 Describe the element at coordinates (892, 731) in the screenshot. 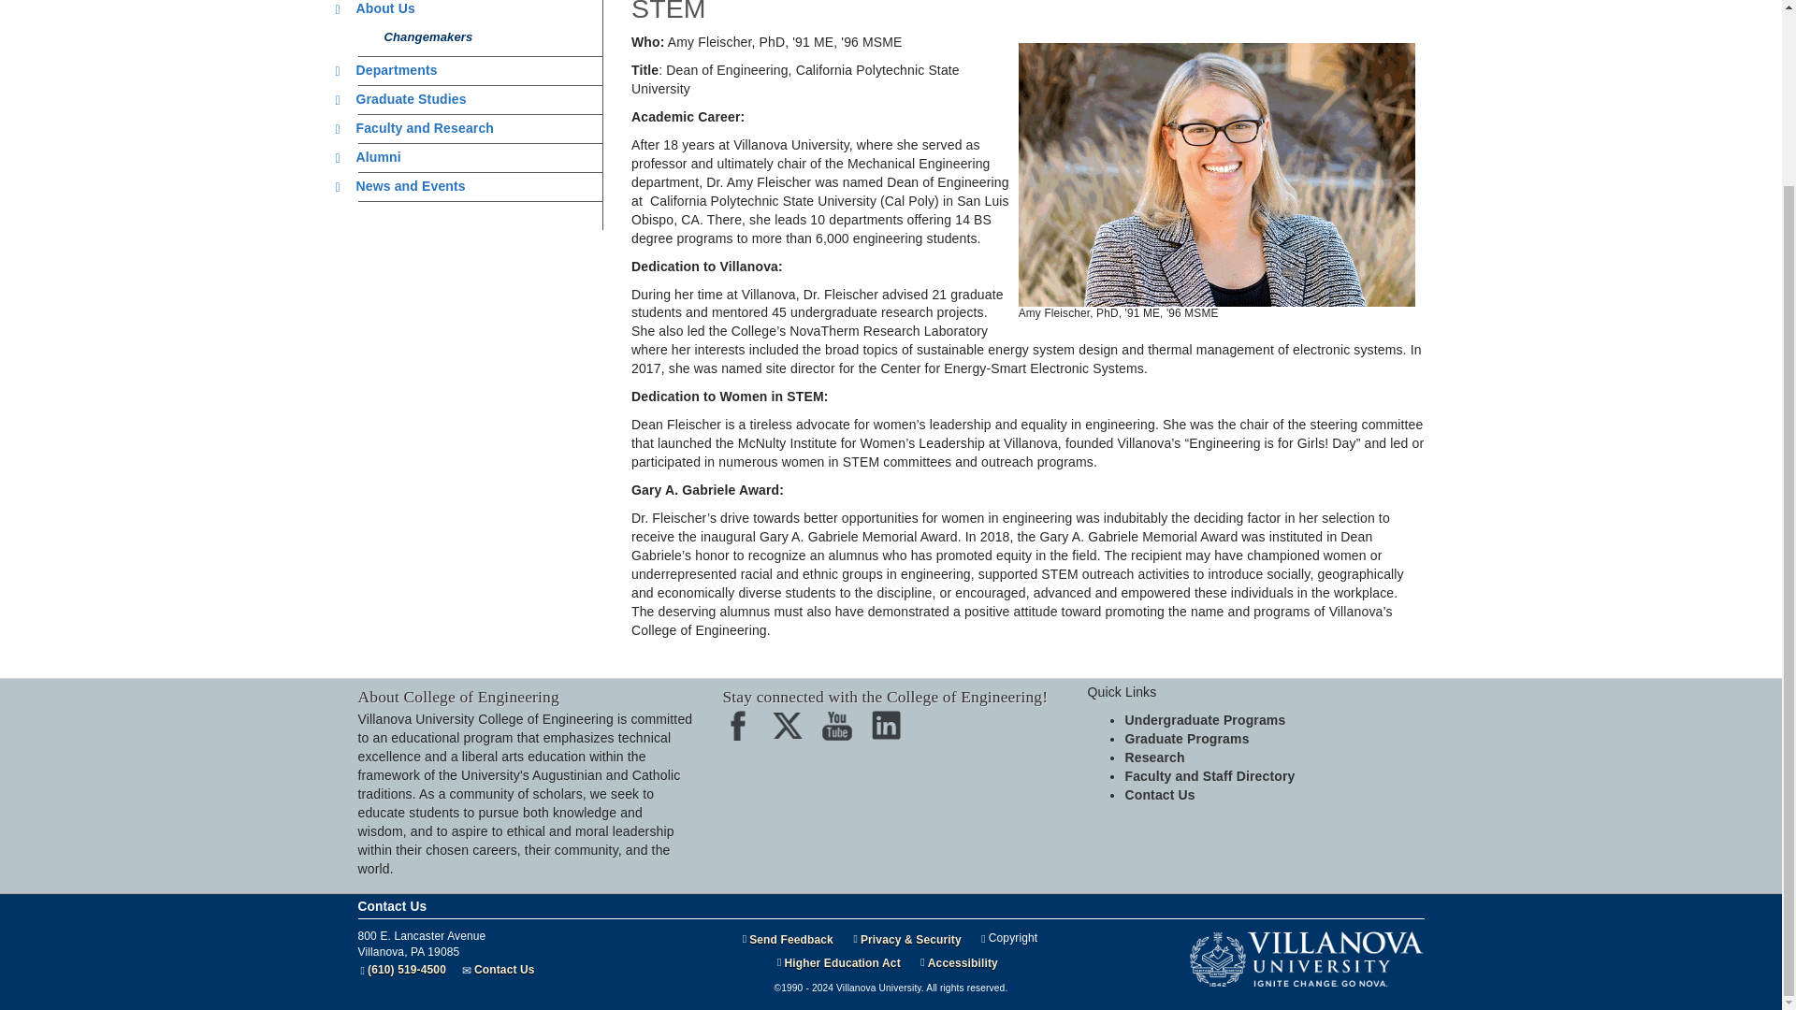

I see `LinkedIn` at that location.